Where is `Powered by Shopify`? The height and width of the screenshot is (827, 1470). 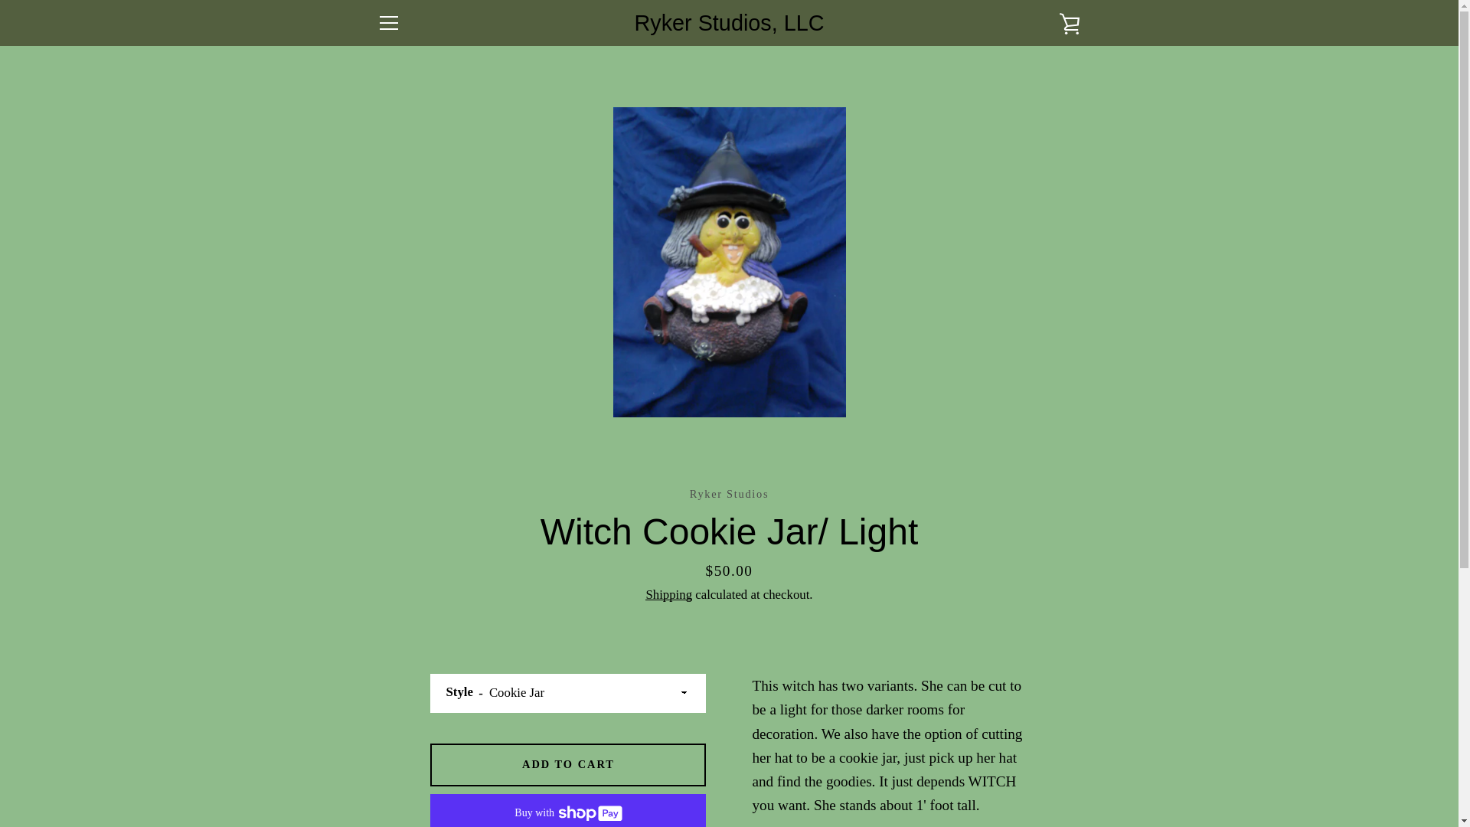 Powered by Shopify is located at coordinates (775, 773).